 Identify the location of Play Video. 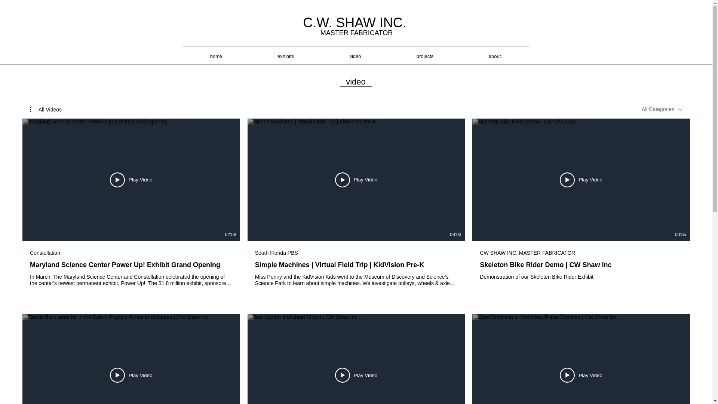
(131, 180).